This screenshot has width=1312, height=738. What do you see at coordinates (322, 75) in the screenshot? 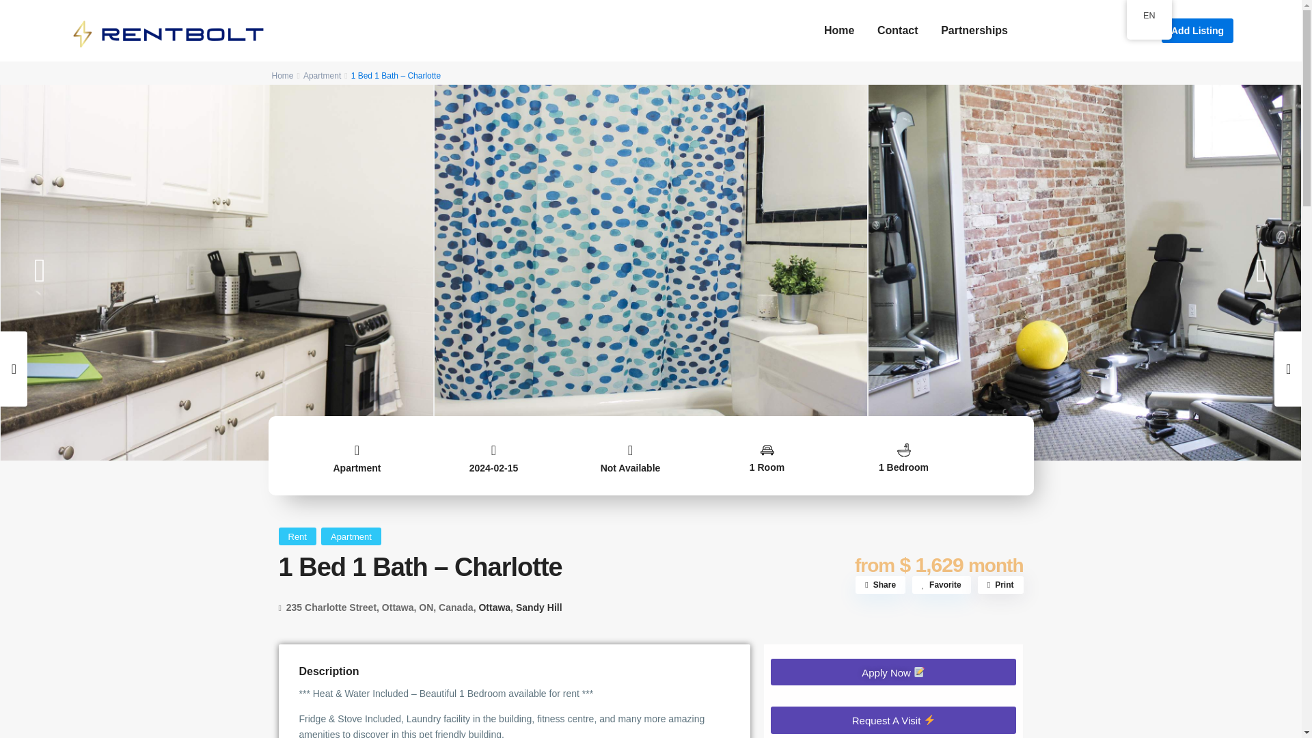
I see `Apartment` at bounding box center [322, 75].